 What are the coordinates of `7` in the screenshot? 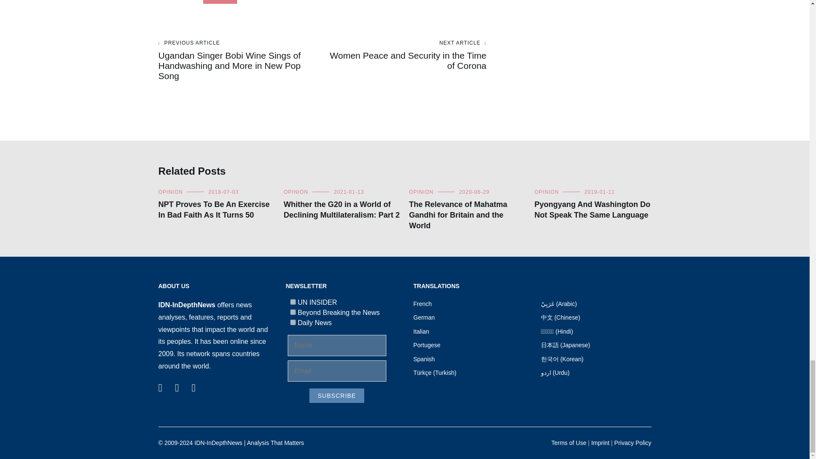 It's located at (292, 302).